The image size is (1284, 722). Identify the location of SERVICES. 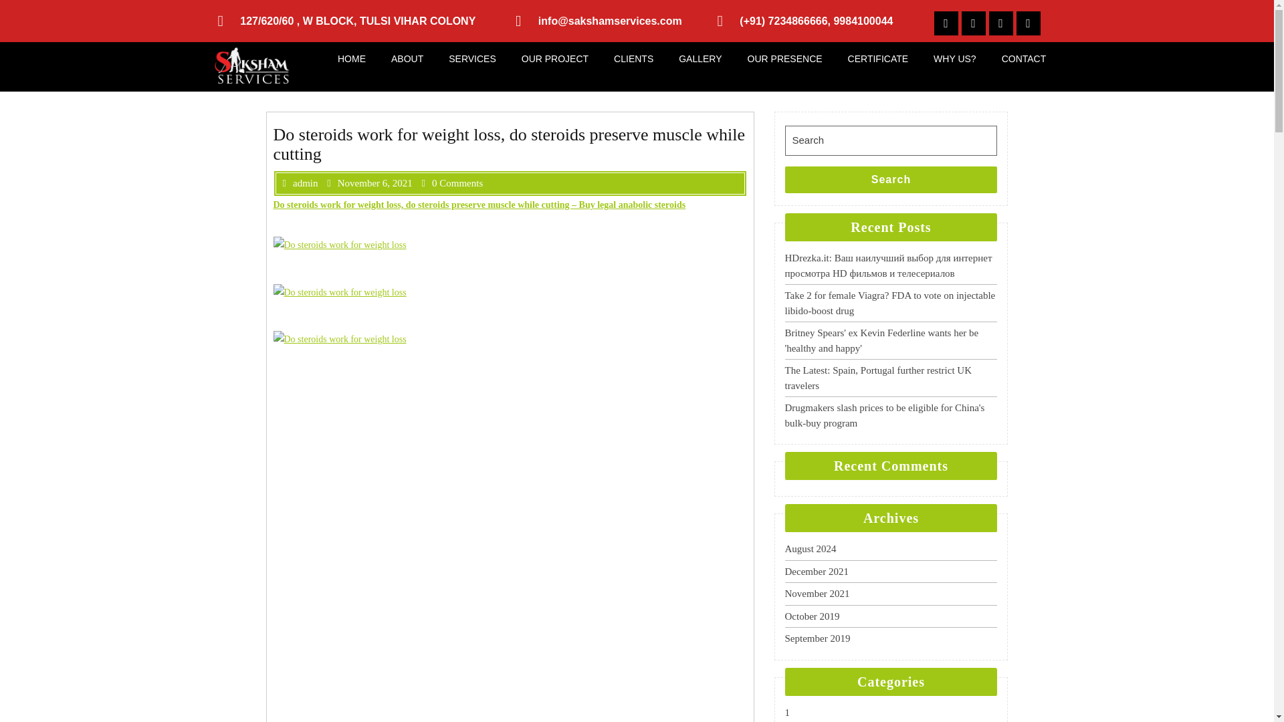
(472, 59).